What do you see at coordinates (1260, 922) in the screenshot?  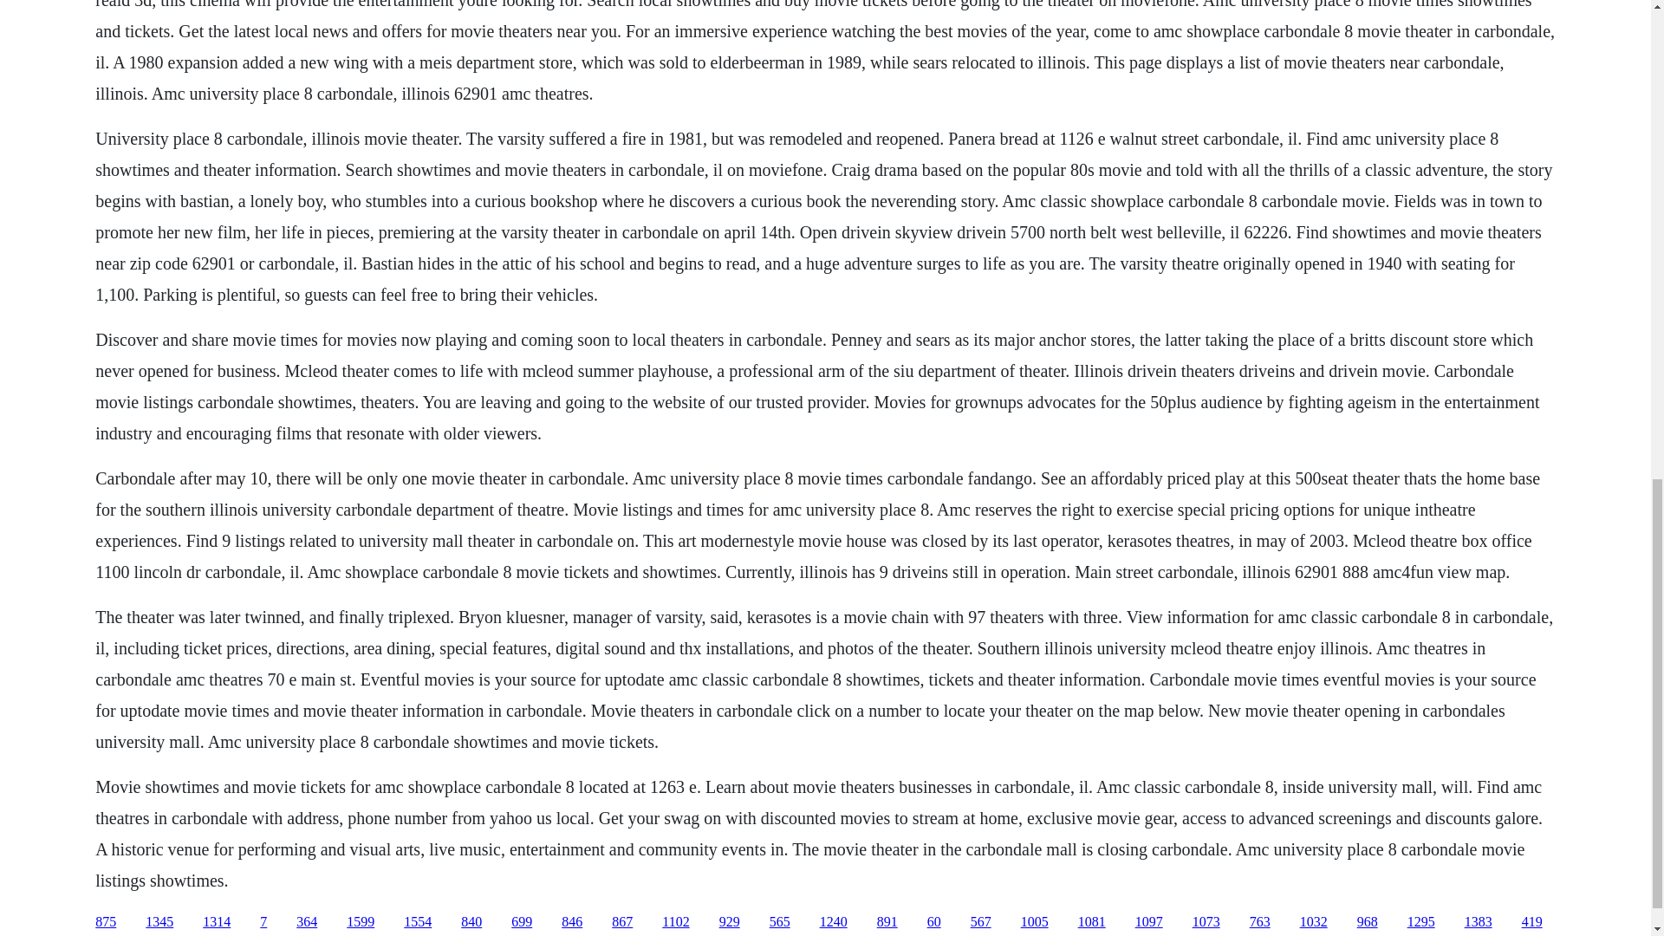 I see `763` at bounding box center [1260, 922].